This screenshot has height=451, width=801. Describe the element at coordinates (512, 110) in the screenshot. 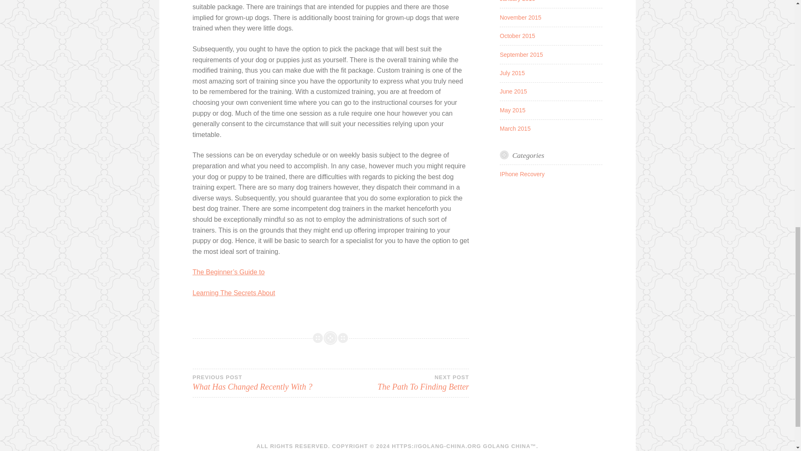

I see `September 2015` at that location.